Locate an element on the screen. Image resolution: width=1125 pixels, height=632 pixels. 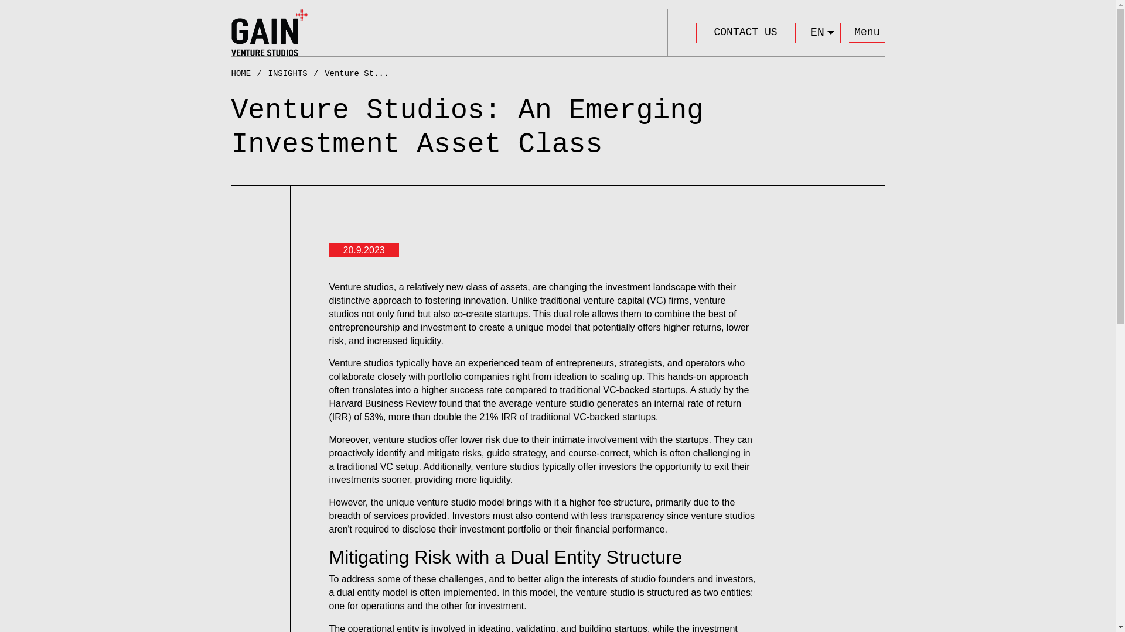
Venture St... is located at coordinates (356, 74).